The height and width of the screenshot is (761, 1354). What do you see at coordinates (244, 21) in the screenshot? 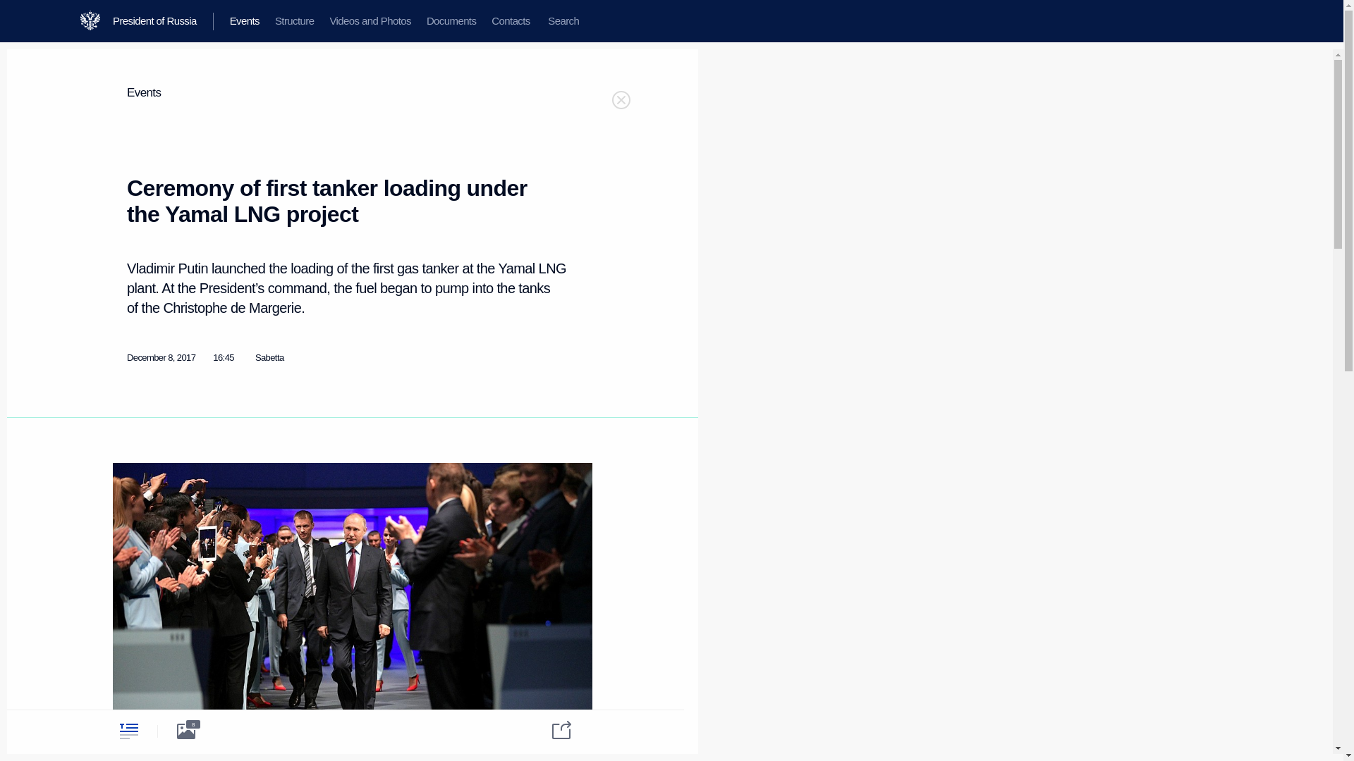
I see `Events` at bounding box center [244, 21].